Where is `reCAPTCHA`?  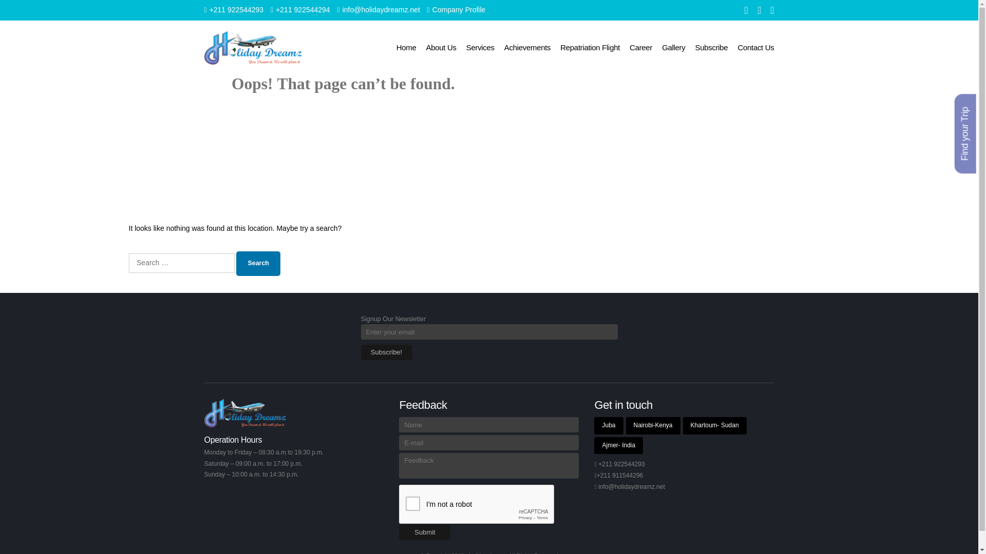 reCAPTCHA is located at coordinates (477, 505).